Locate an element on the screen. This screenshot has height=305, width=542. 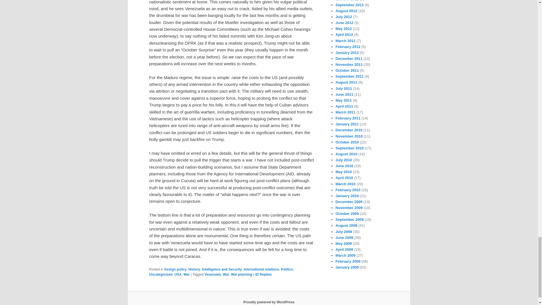
USA is located at coordinates (178, 274).